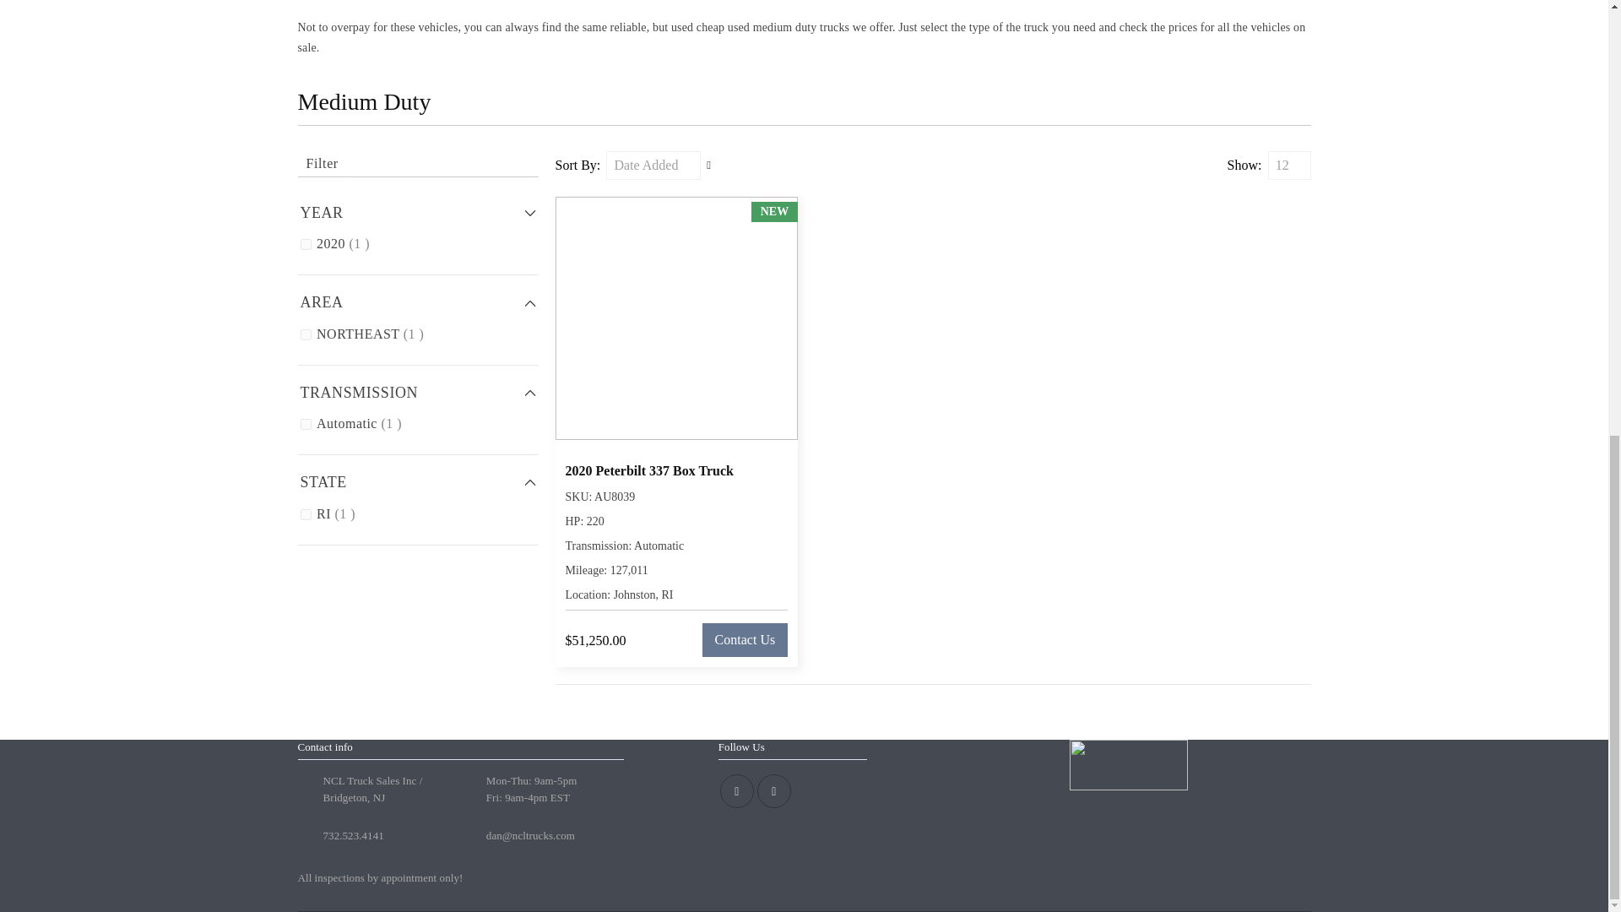 This screenshot has height=912, width=1621. Describe the element at coordinates (306, 424) in the screenshot. I see `on` at that location.